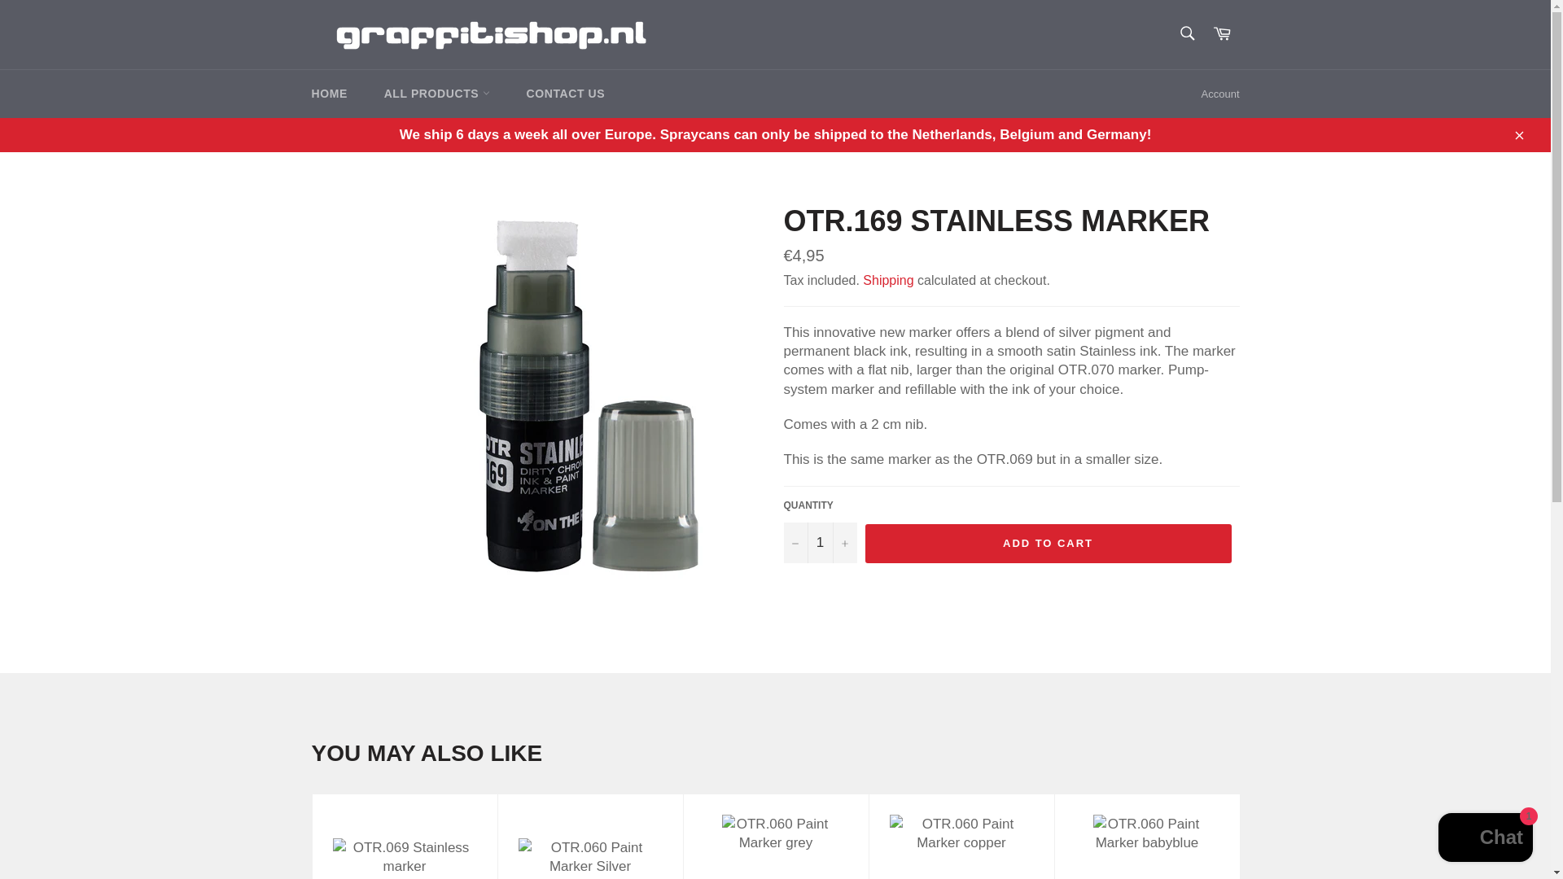 This screenshot has height=879, width=1563. What do you see at coordinates (565, 94) in the screenshot?
I see `CONTACT US` at bounding box center [565, 94].